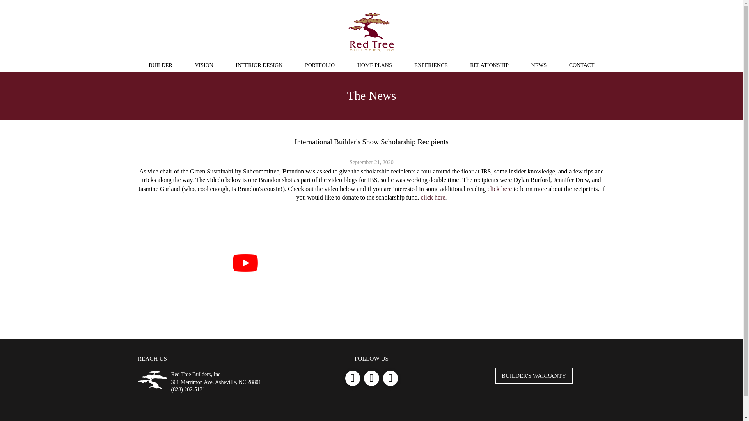  What do you see at coordinates (161, 65) in the screenshot?
I see `BUILDER` at bounding box center [161, 65].